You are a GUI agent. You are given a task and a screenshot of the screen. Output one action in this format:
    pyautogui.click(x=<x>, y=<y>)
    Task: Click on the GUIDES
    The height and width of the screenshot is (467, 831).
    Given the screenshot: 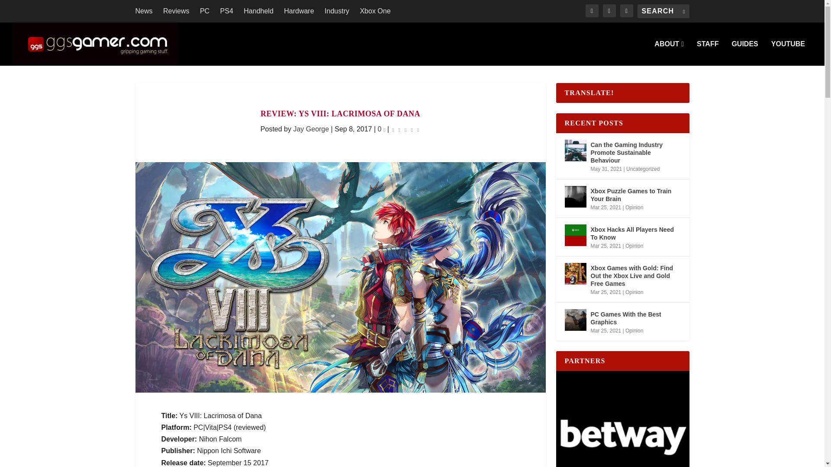 What is the action you would take?
    pyautogui.click(x=744, y=53)
    